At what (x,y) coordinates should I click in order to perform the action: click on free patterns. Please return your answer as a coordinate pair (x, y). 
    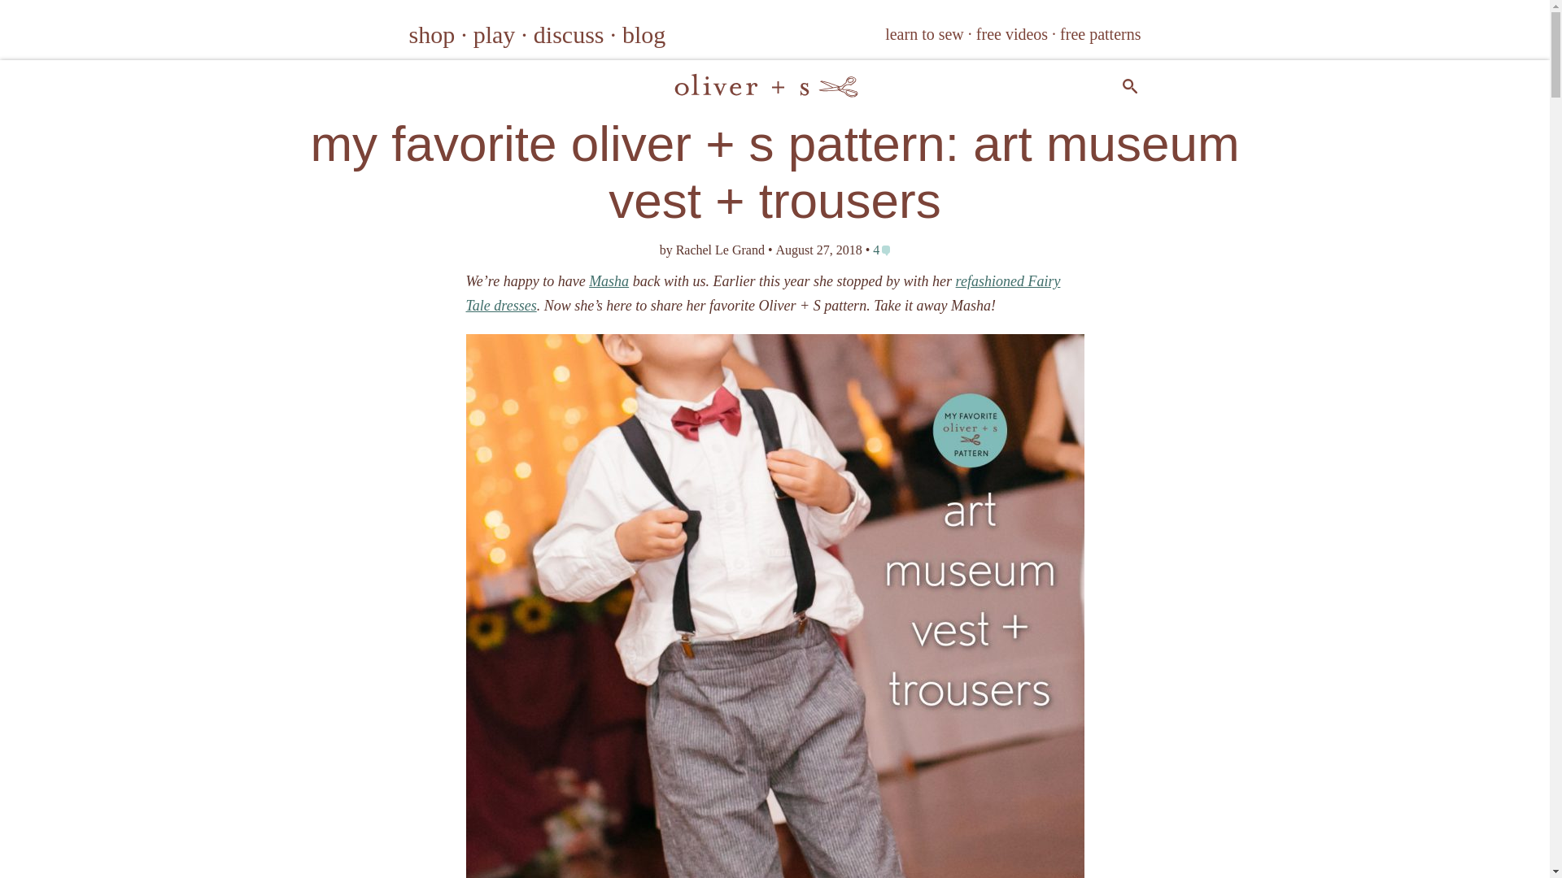
    Looking at the image, I should click on (1100, 34).